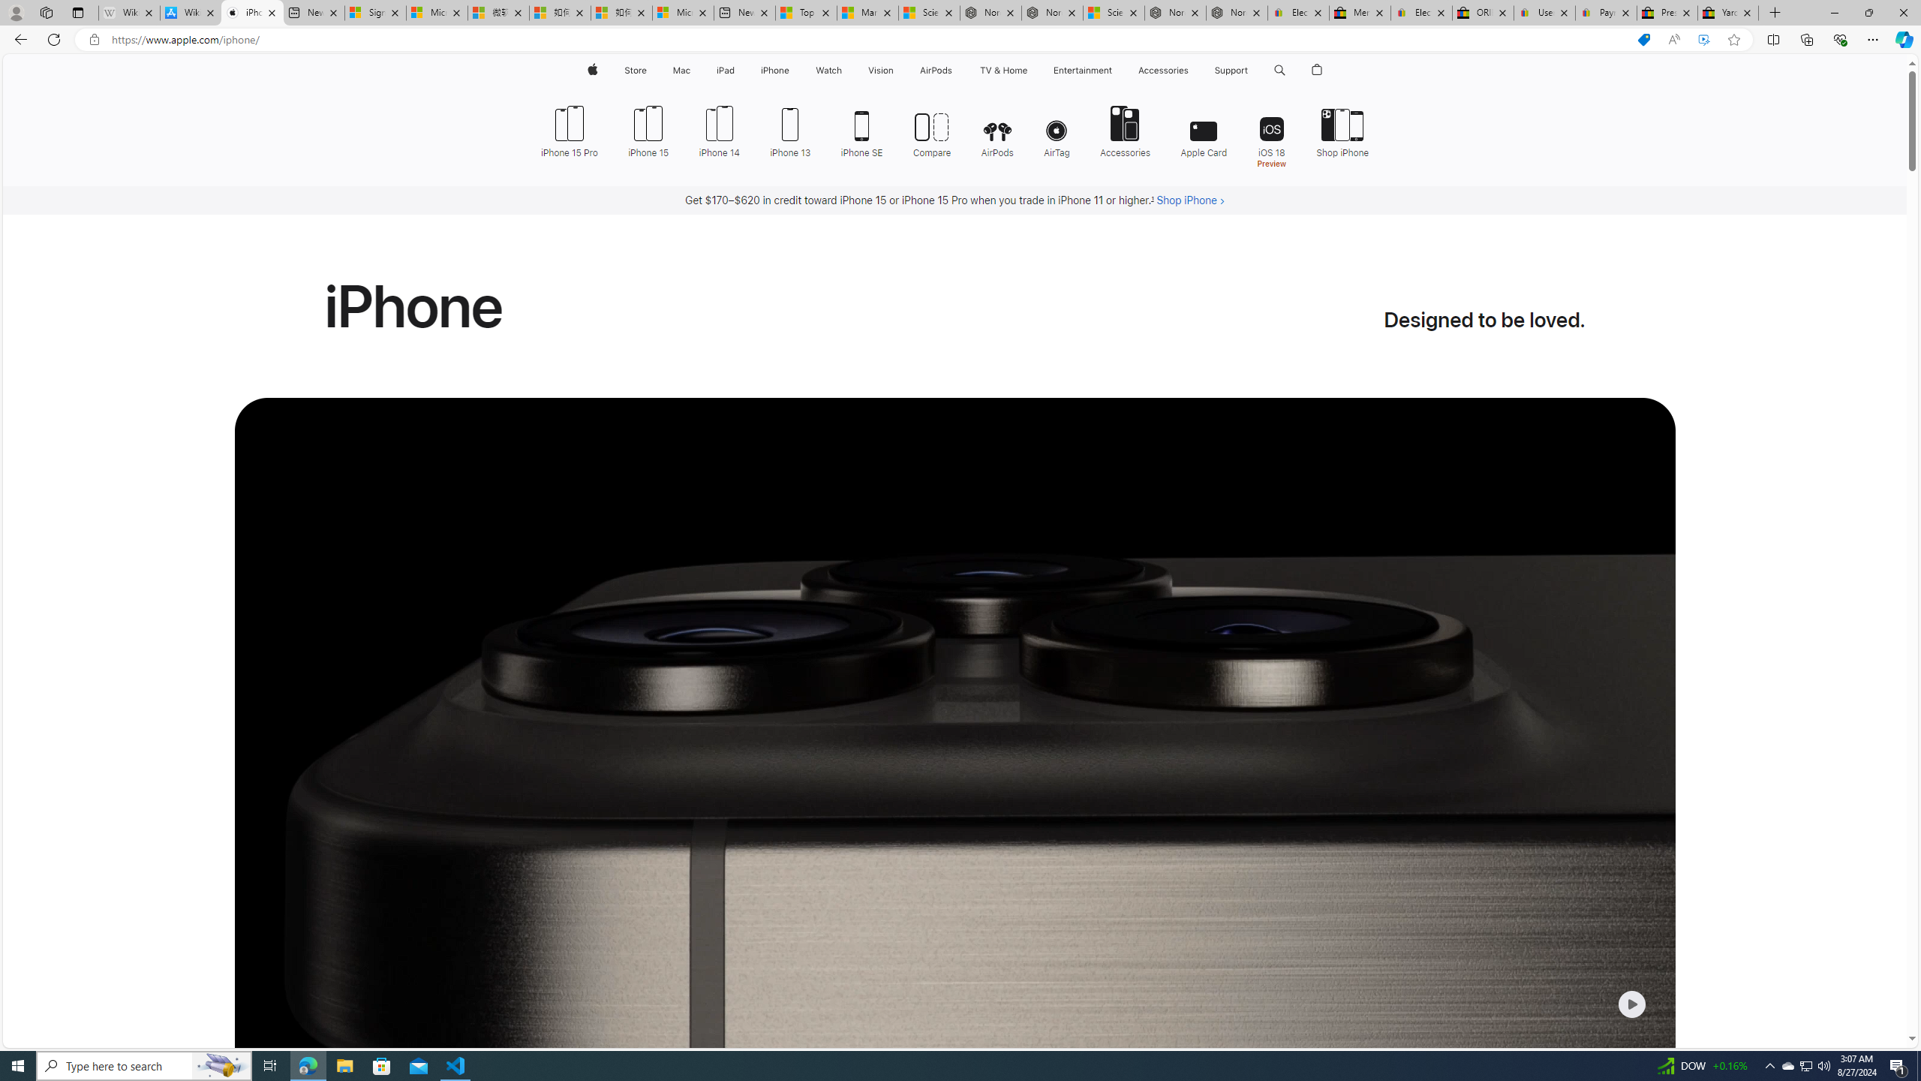  What do you see at coordinates (881, 71) in the screenshot?
I see `Vision` at bounding box center [881, 71].